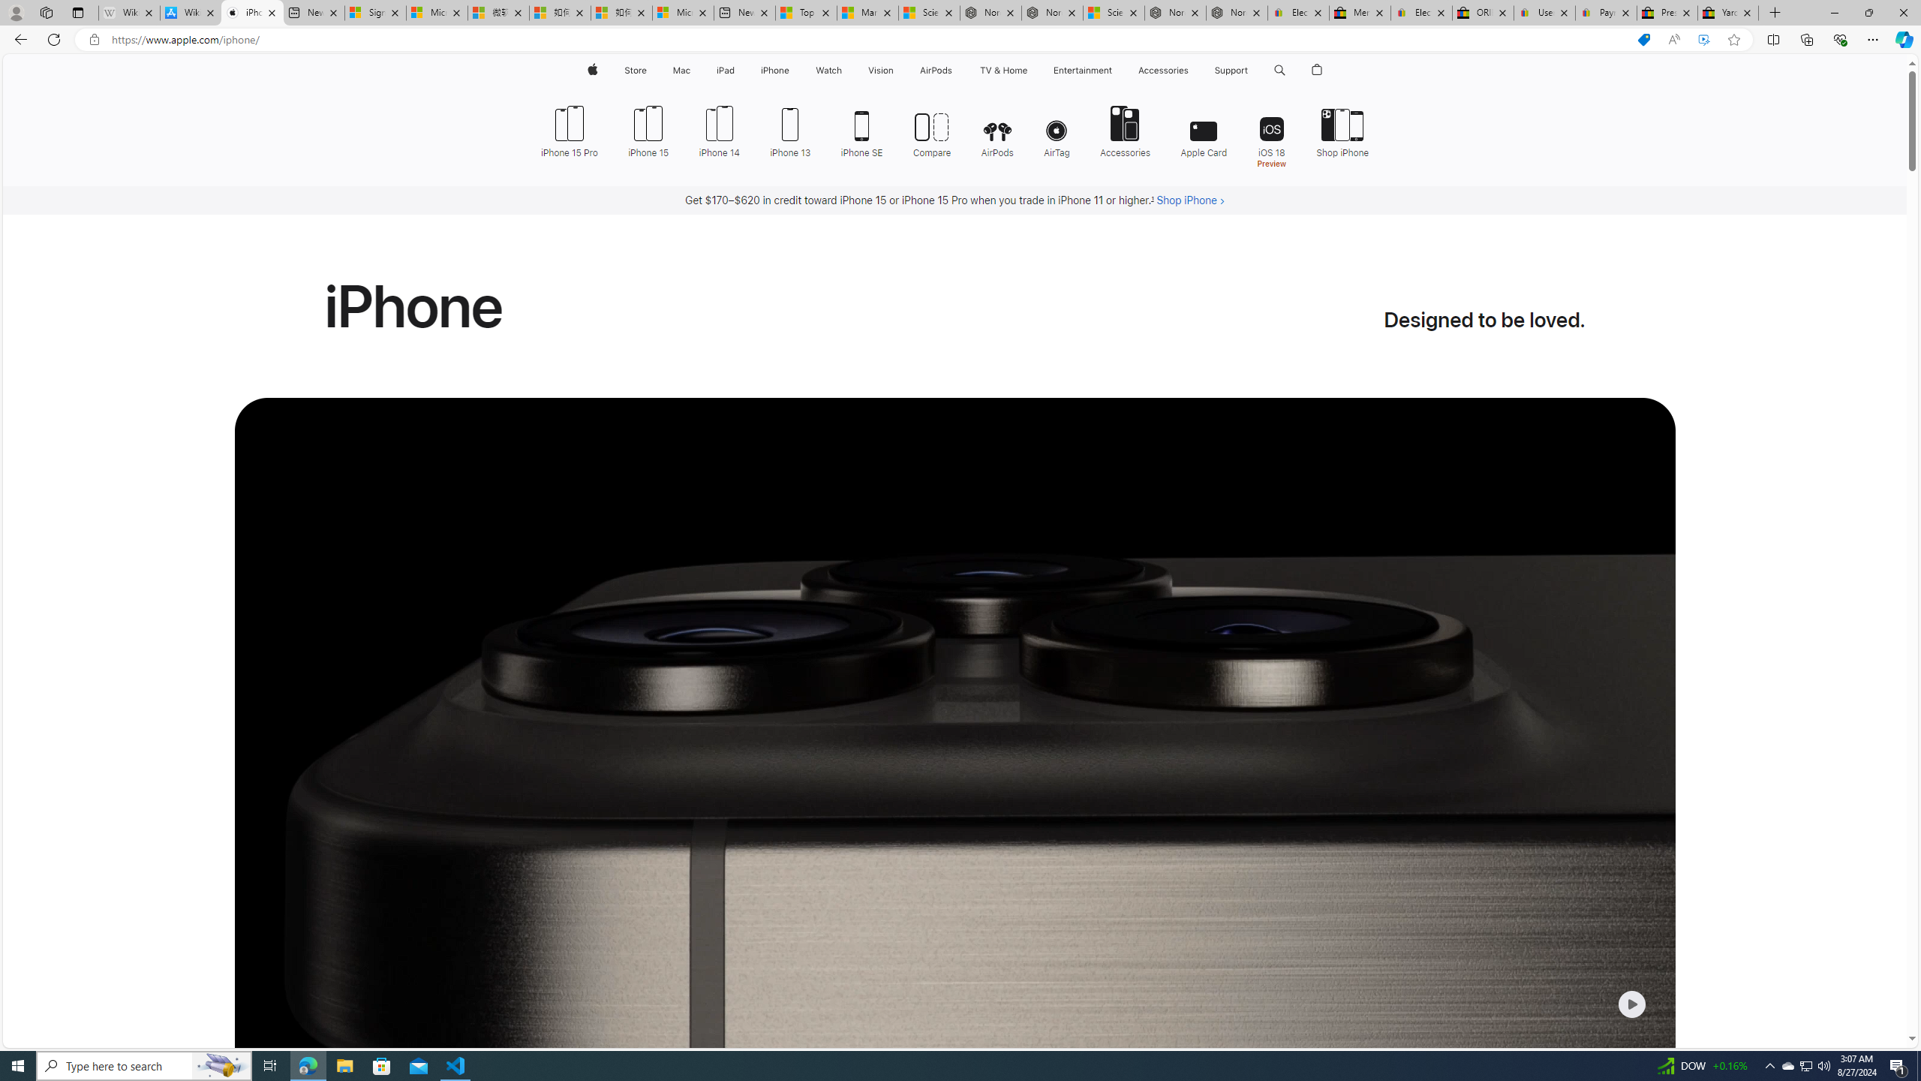  What do you see at coordinates (881, 71) in the screenshot?
I see `Vision` at bounding box center [881, 71].